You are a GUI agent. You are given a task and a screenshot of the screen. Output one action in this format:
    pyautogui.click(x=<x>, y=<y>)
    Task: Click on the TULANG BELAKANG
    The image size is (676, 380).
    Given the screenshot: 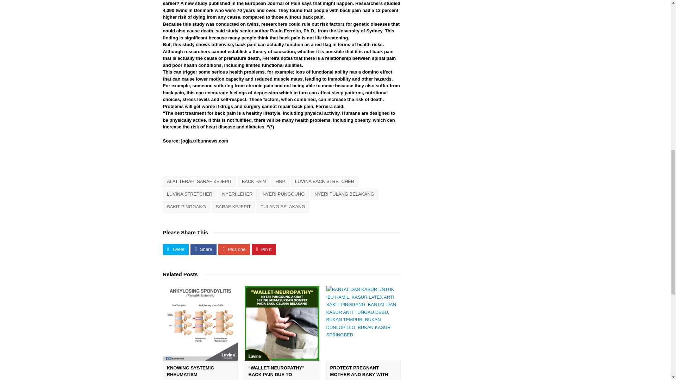 What is the action you would take?
    pyautogui.click(x=283, y=207)
    